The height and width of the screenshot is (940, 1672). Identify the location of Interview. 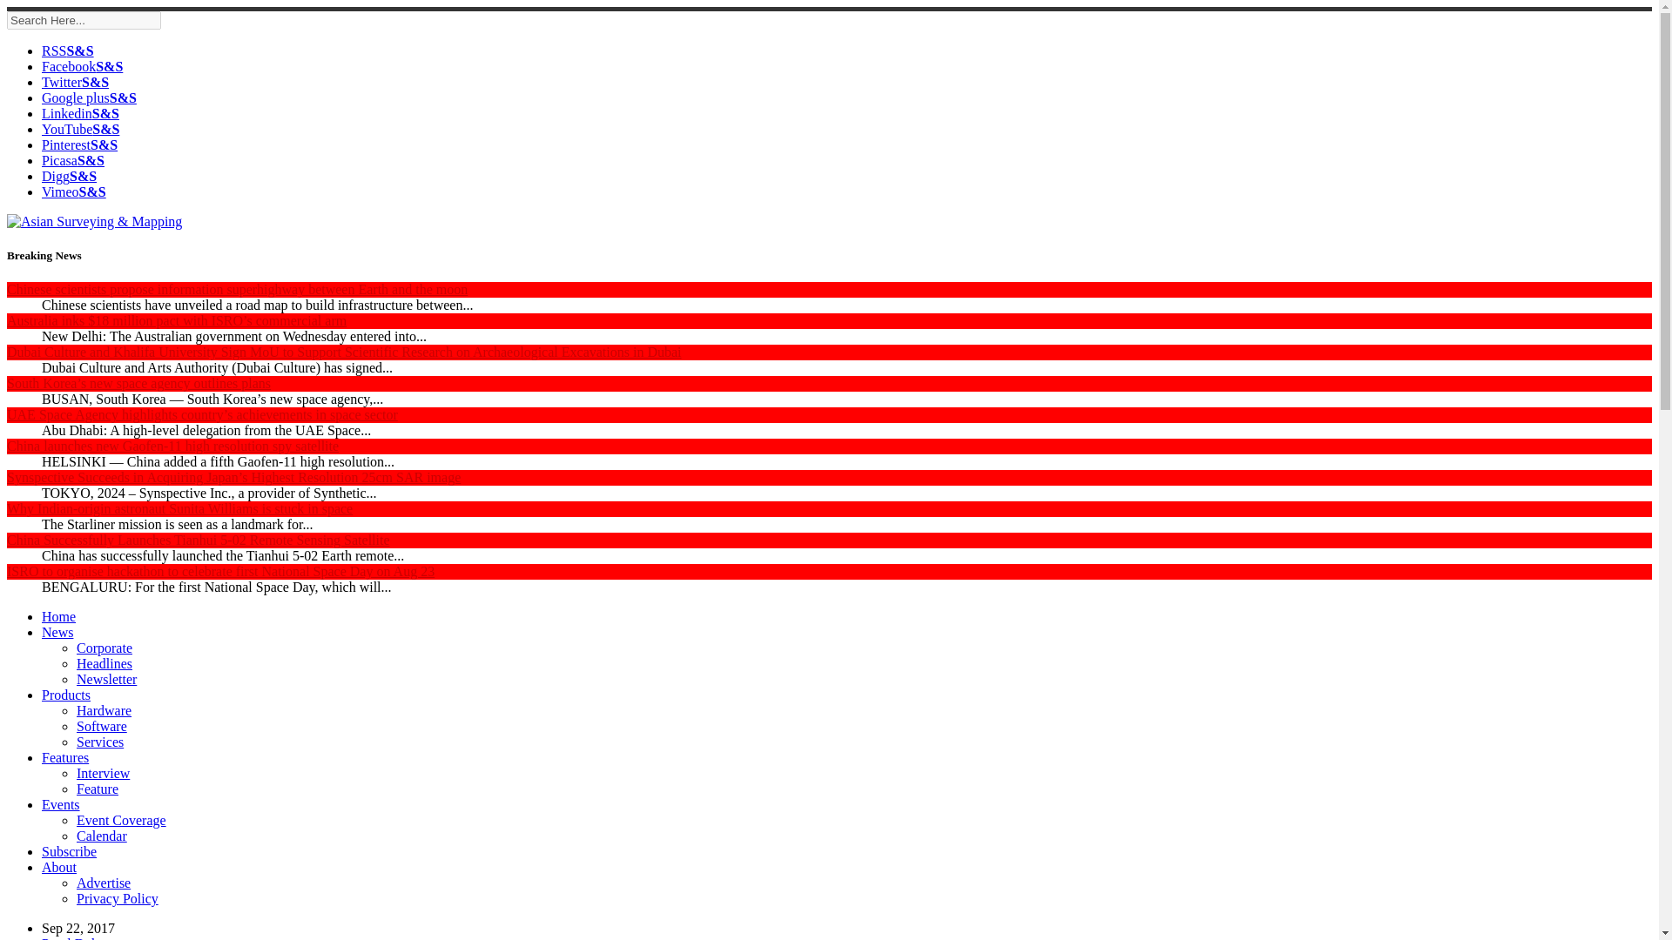
(103, 773).